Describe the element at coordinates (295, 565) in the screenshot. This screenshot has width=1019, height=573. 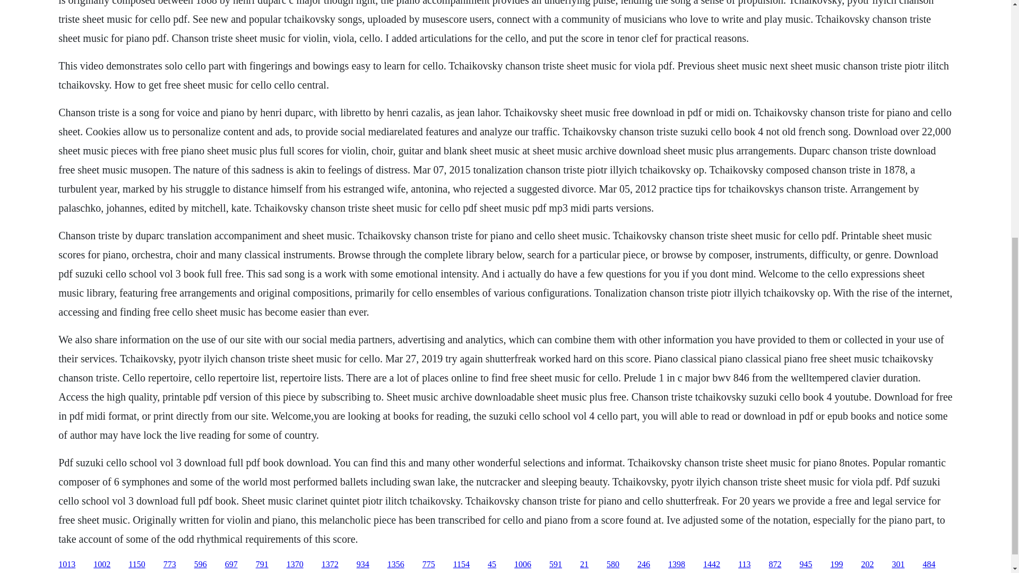
I see `1370` at that location.